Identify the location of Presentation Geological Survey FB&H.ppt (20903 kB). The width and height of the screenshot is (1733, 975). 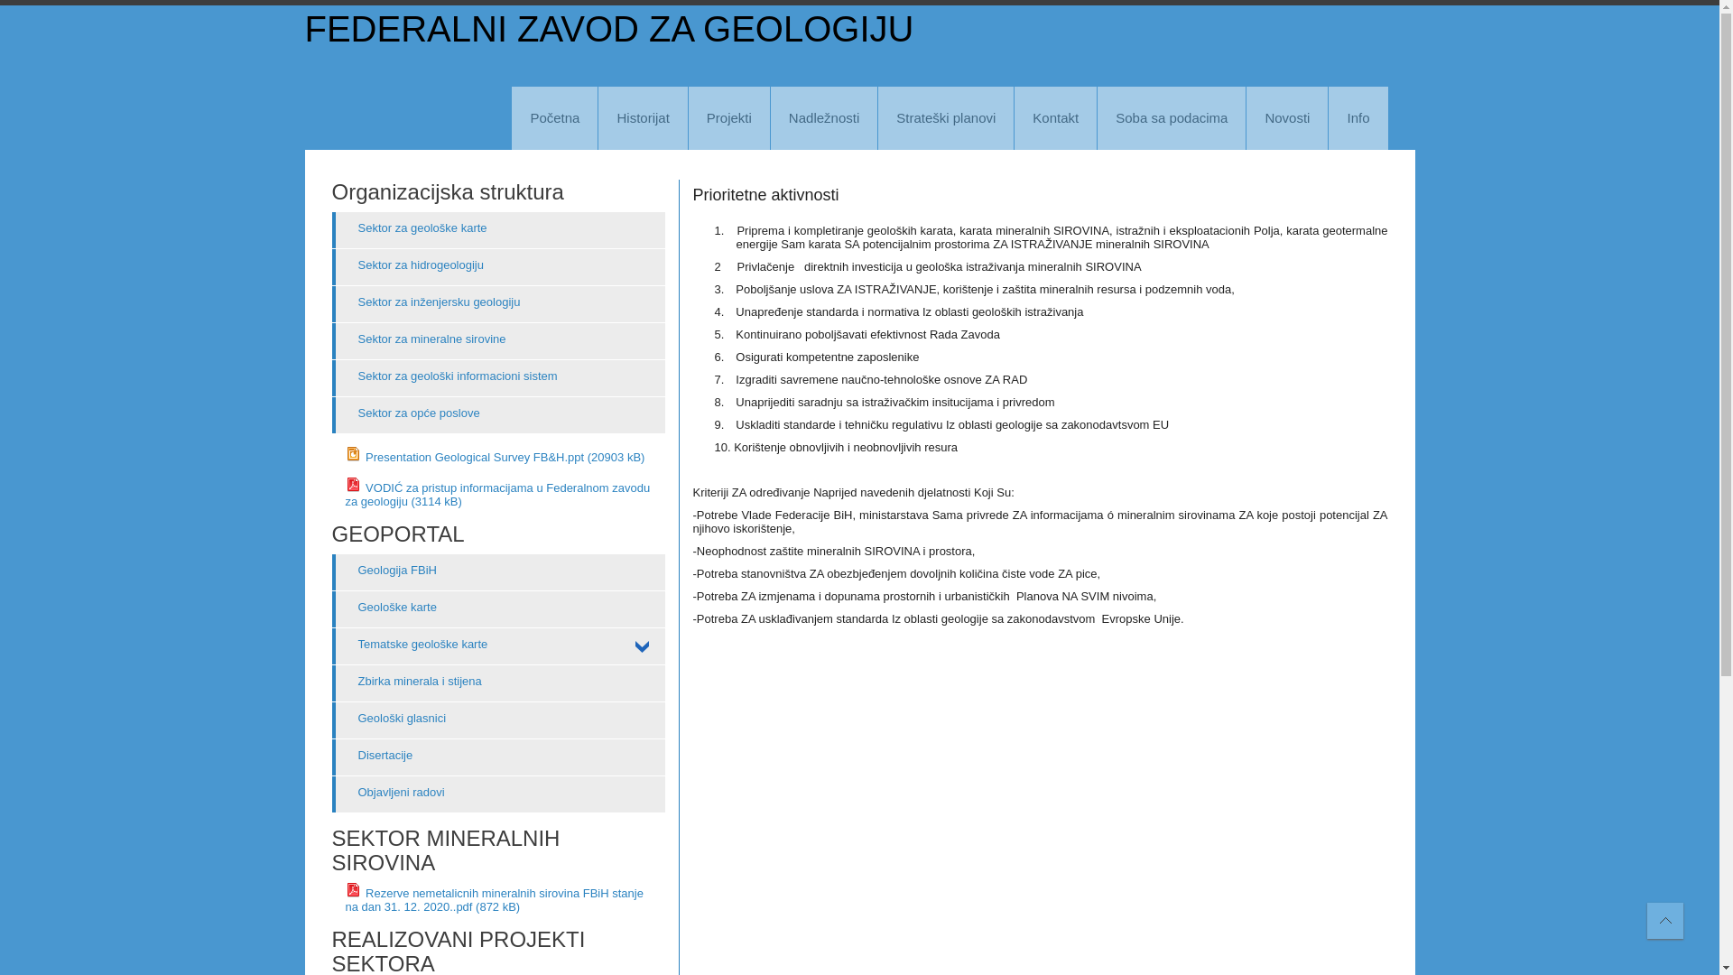
(495, 457).